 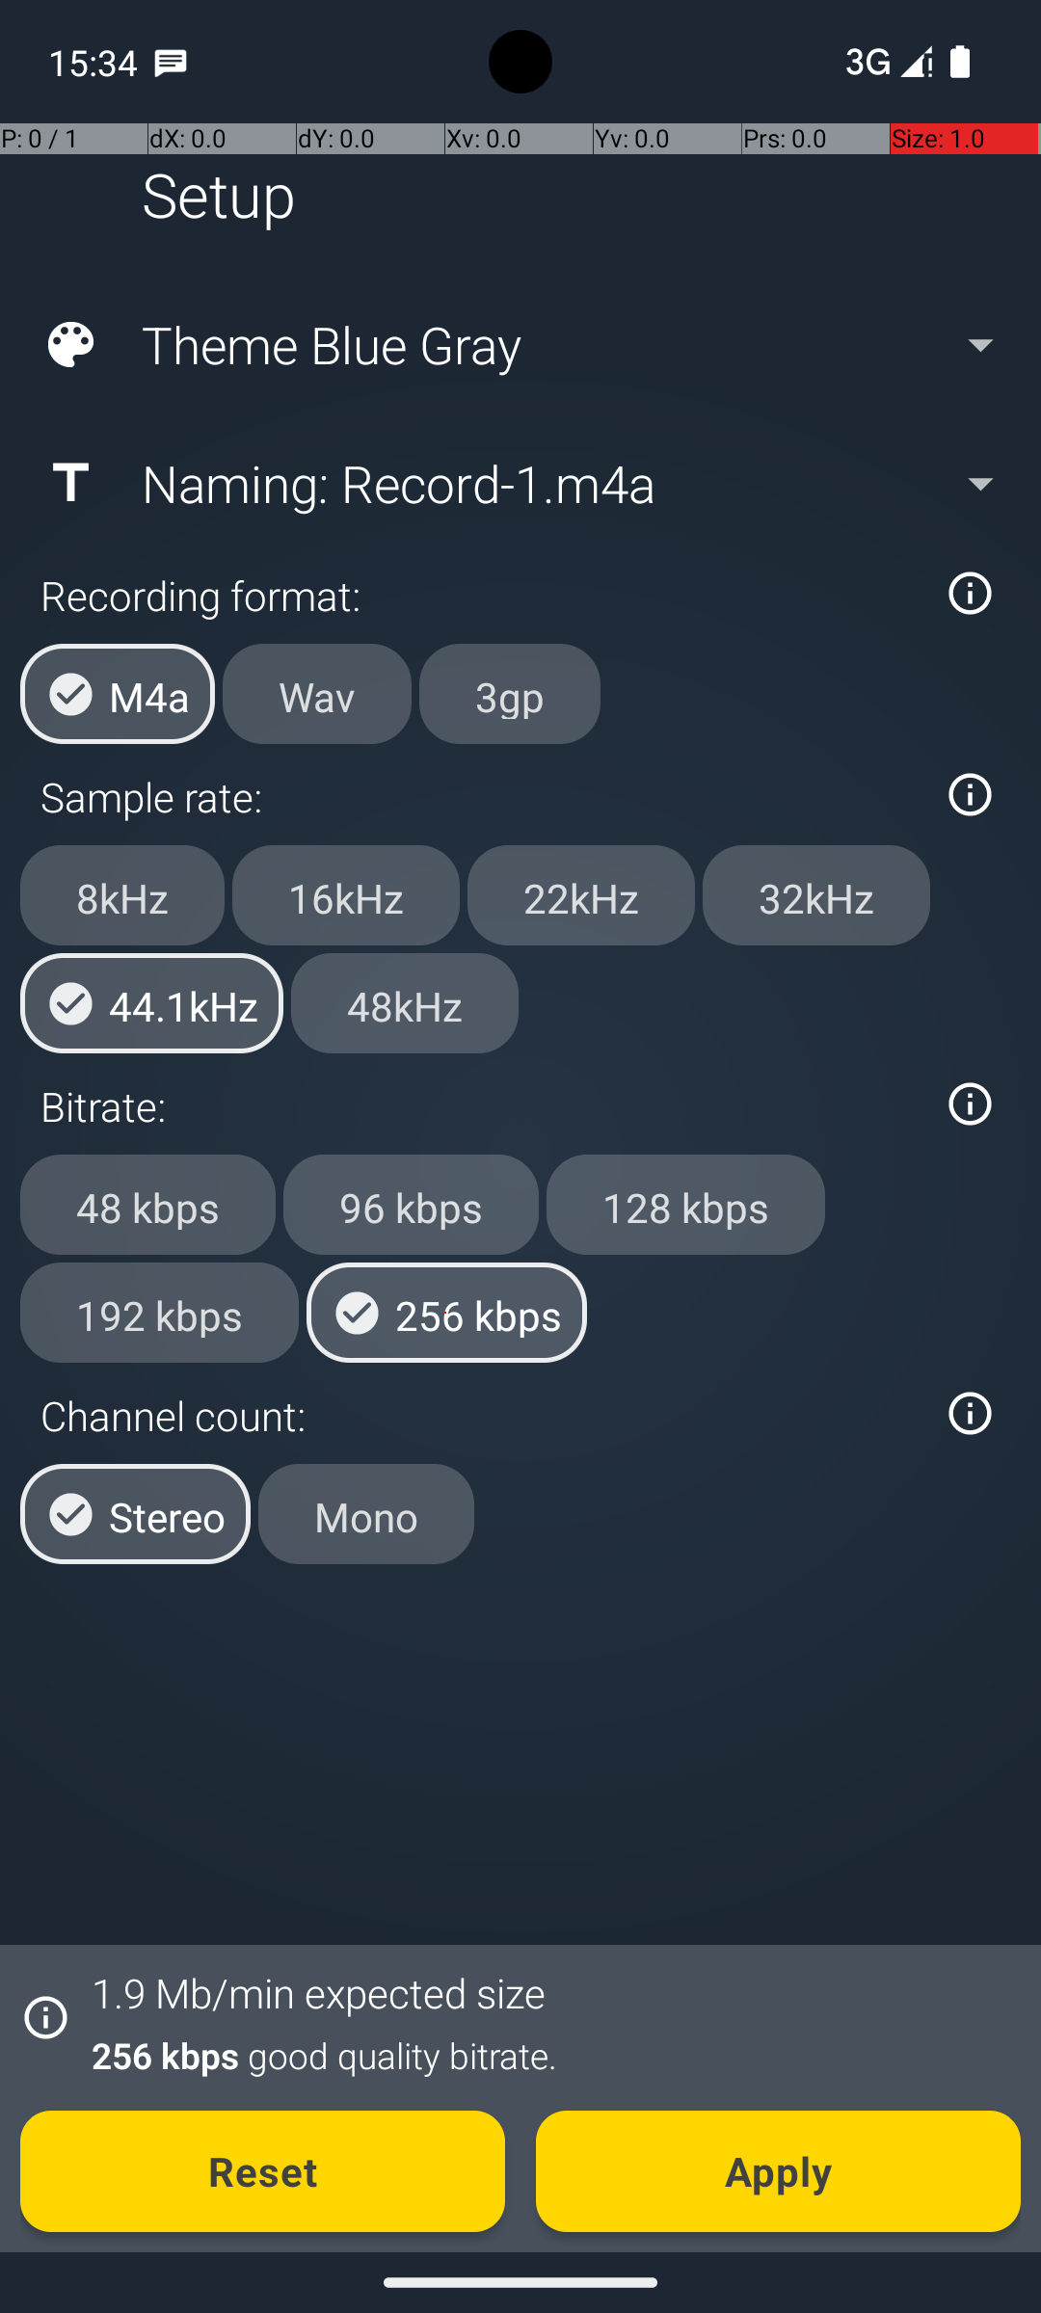 What do you see at coordinates (885, 62) in the screenshot?
I see `Phone three bars.` at bounding box center [885, 62].